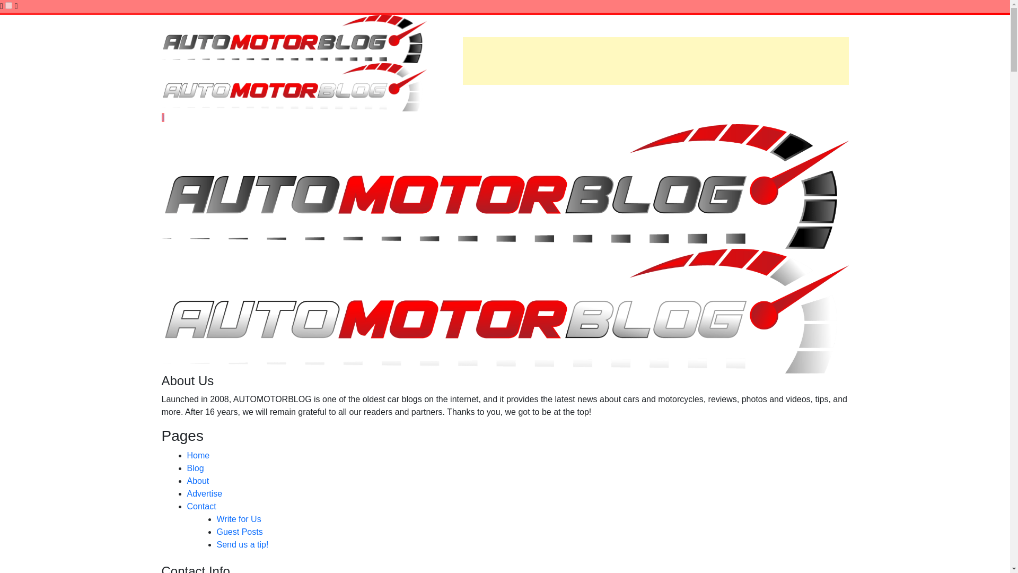 The image size is (1018, 573). What do you see at coordinates (238, 519) in the screenshot?
I see `Write for Us` at bounding box center [238, 519].